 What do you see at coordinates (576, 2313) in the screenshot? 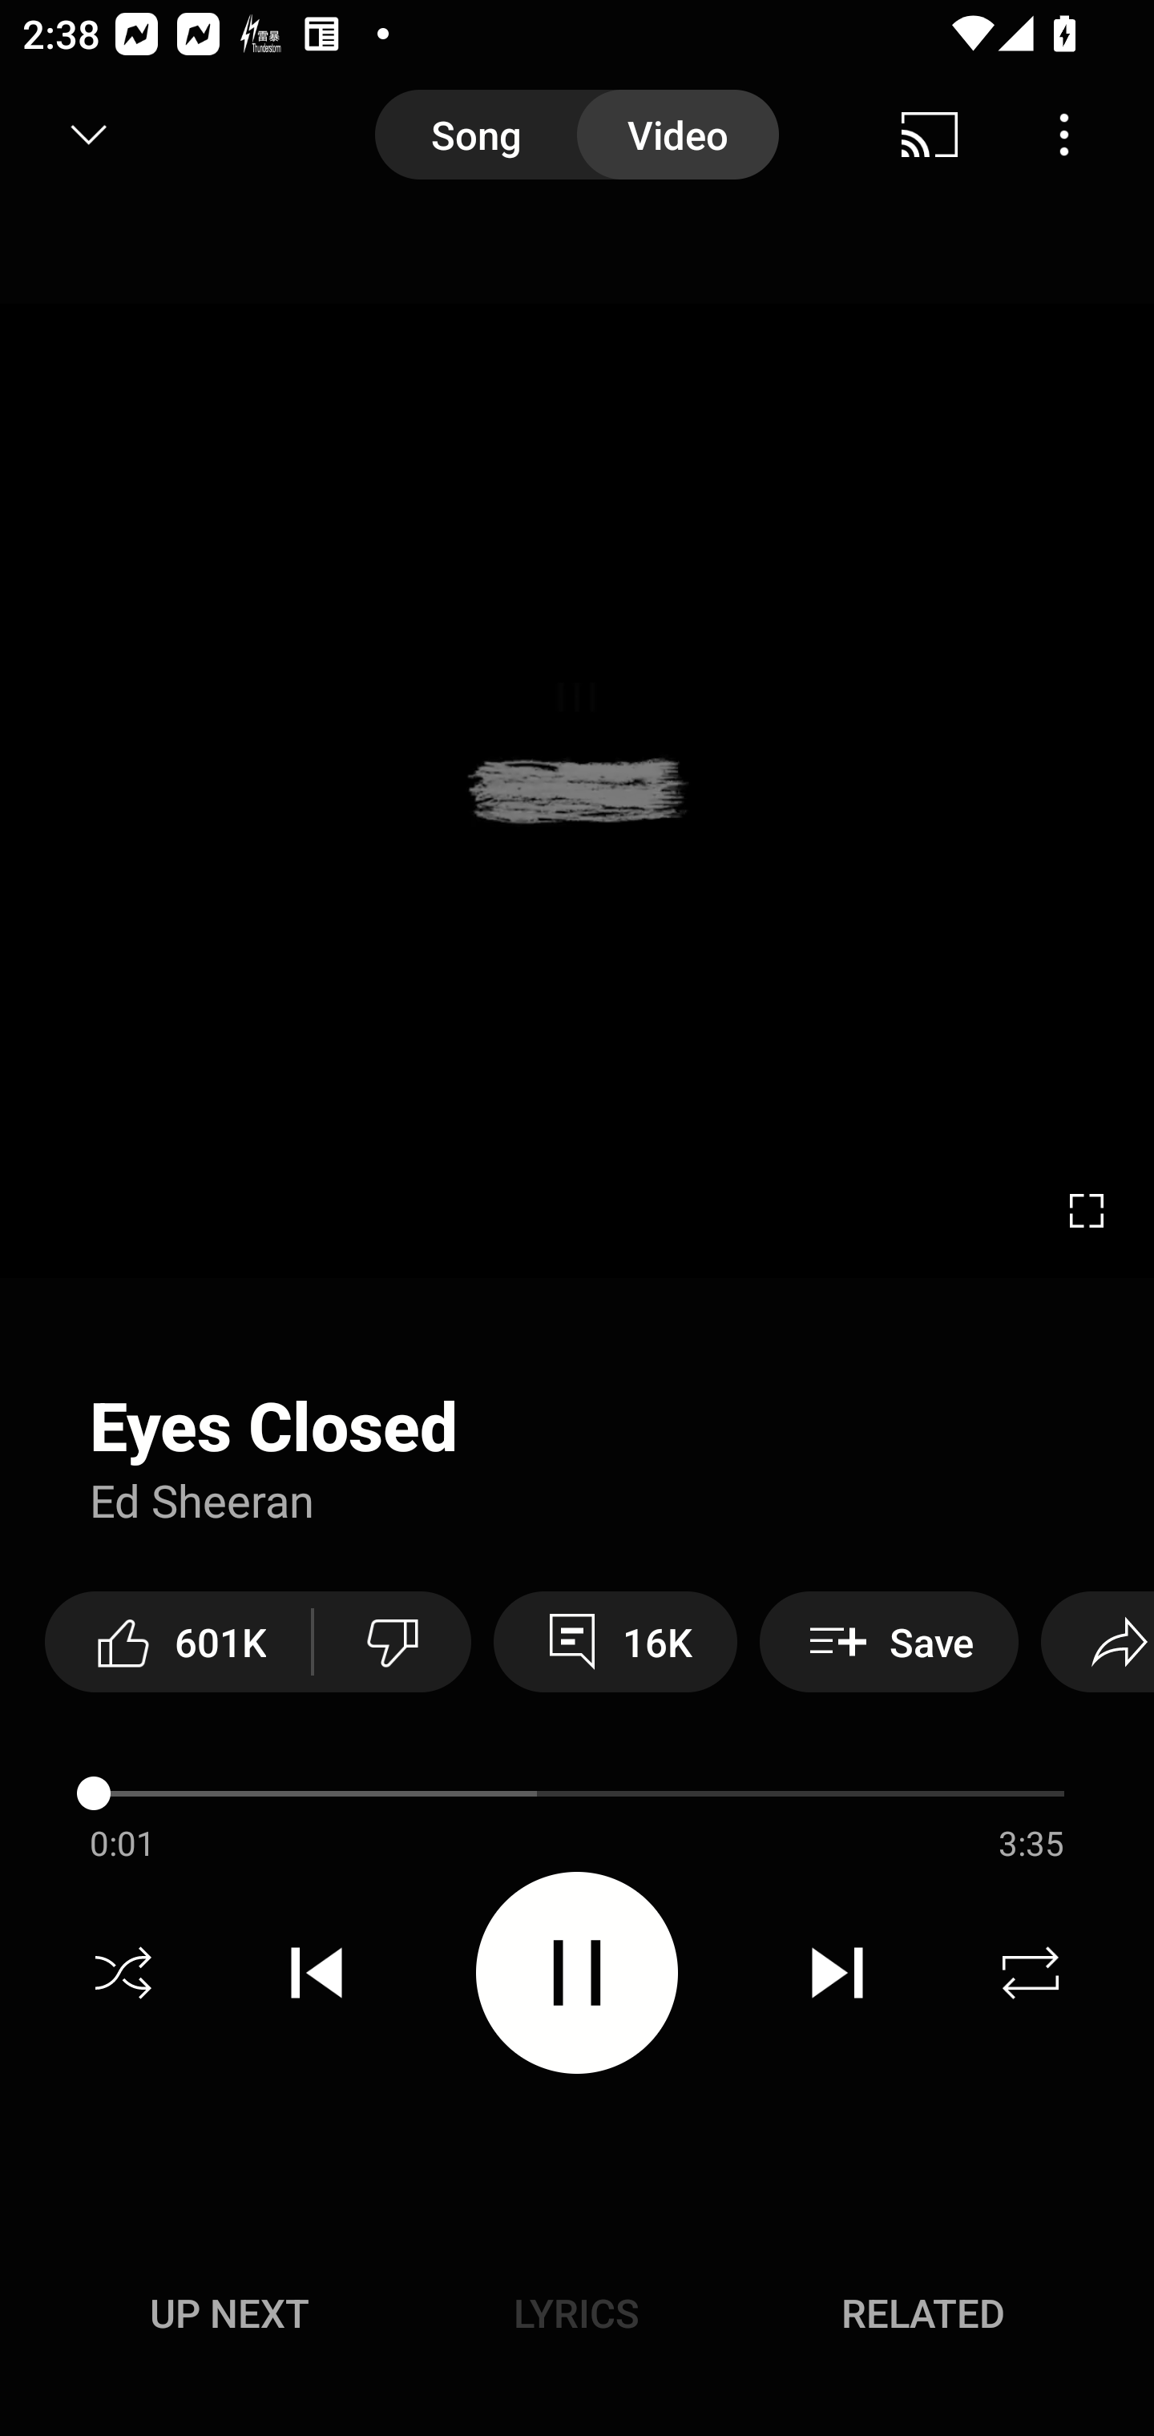
I see `Lyrics LYRICS` at bounding box center [576, 2313].